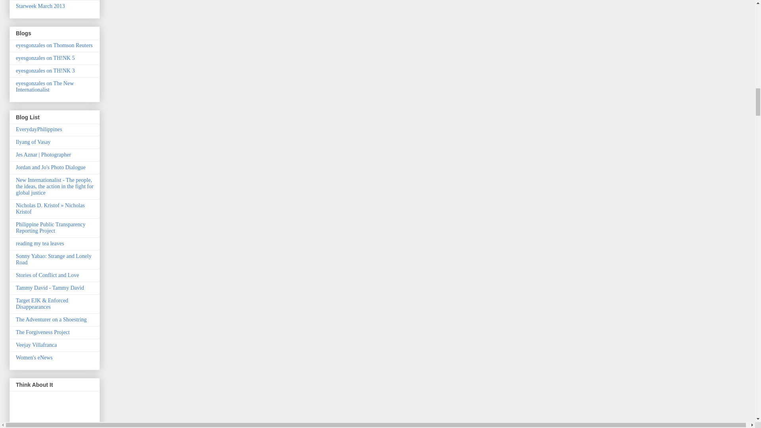 This screenshot has height=428, width=761. Describe the element at coordinates (51, 167) in the screenshot. I see `Jordan and Jo's Photo Dialogue` at that location.